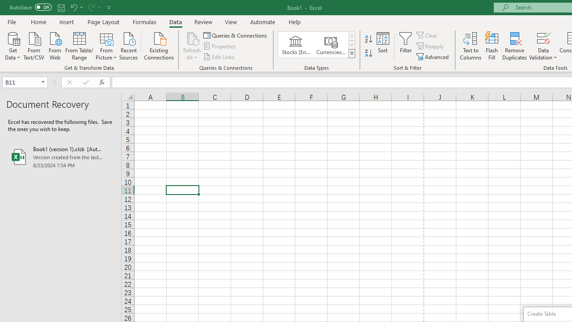 This screenshot has height=322, width=572. I want to click on Redo, so click(94, 7).